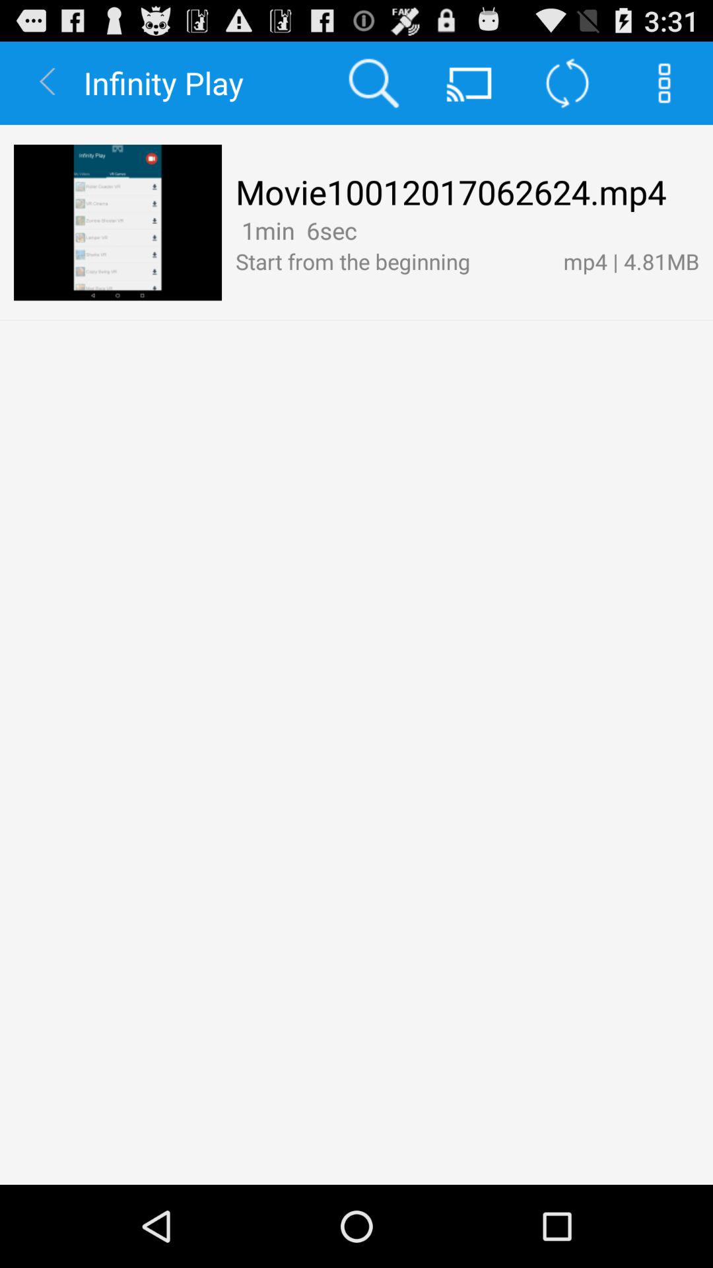 Image resolution: width=713 pixels, height=1268 pixels. What do you see at coordinates (367, 230) in the screenshot?
I see `turn off the item next to the  1min  6sec` at bounding box center [367, 230].